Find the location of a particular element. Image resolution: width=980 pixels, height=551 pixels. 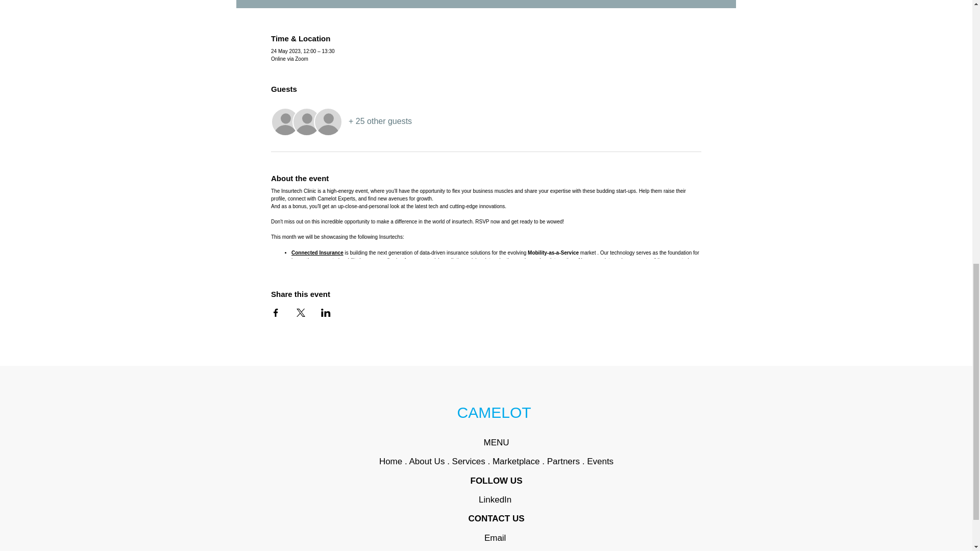

Services is located at coordinates (469, 461).